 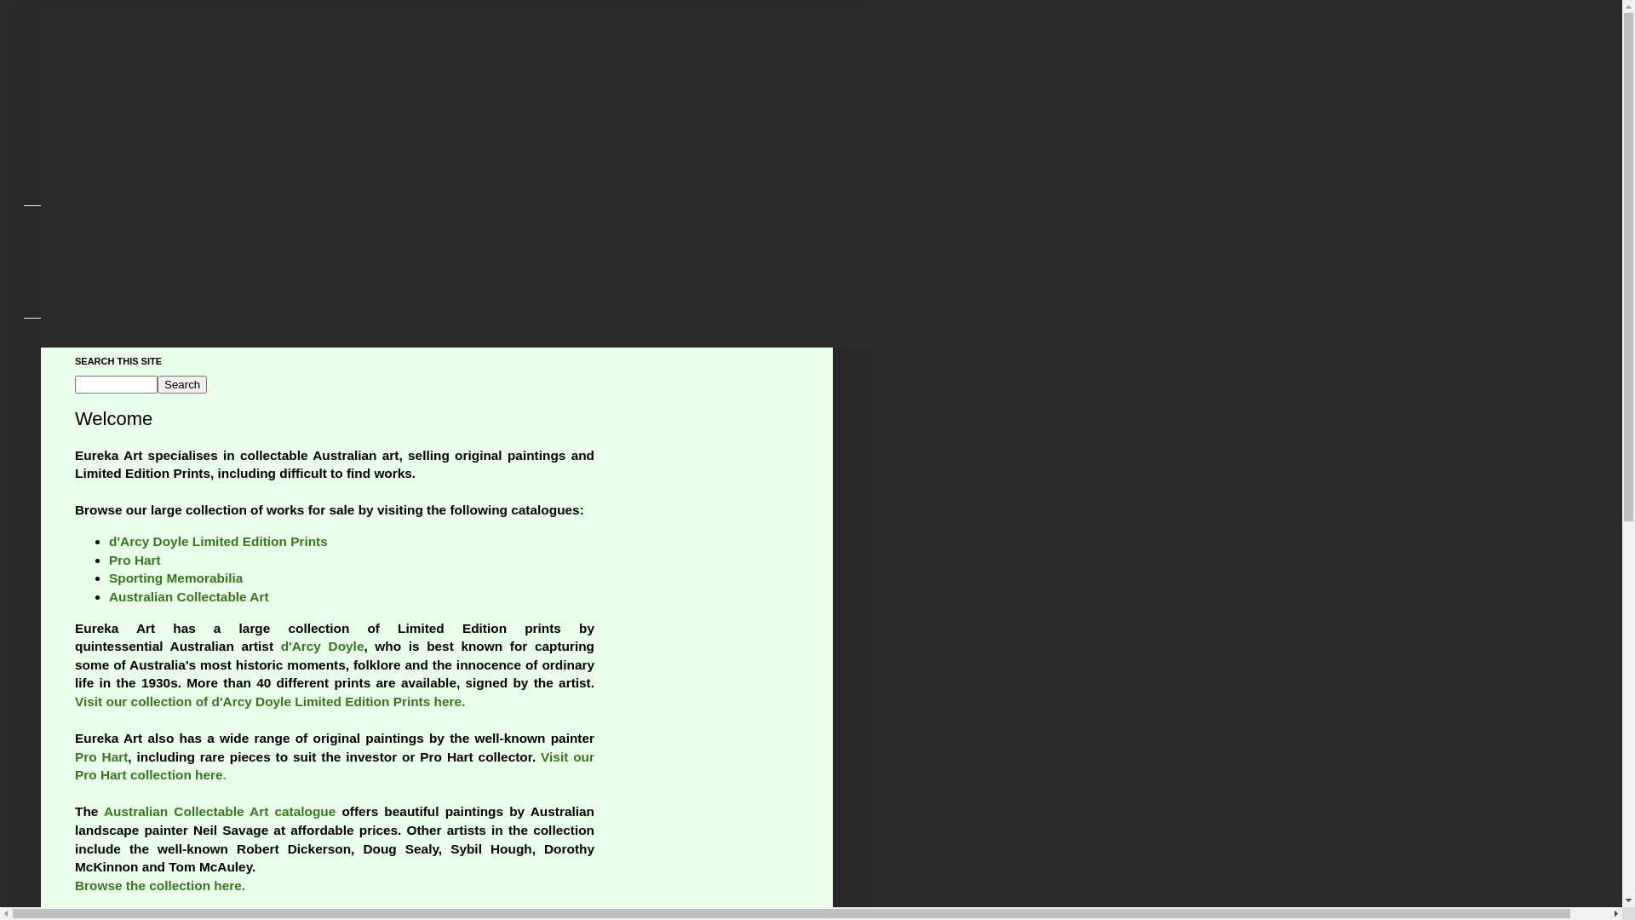 I want to click on Visit our Pro Hart collection here., so click(x=335, y=767).